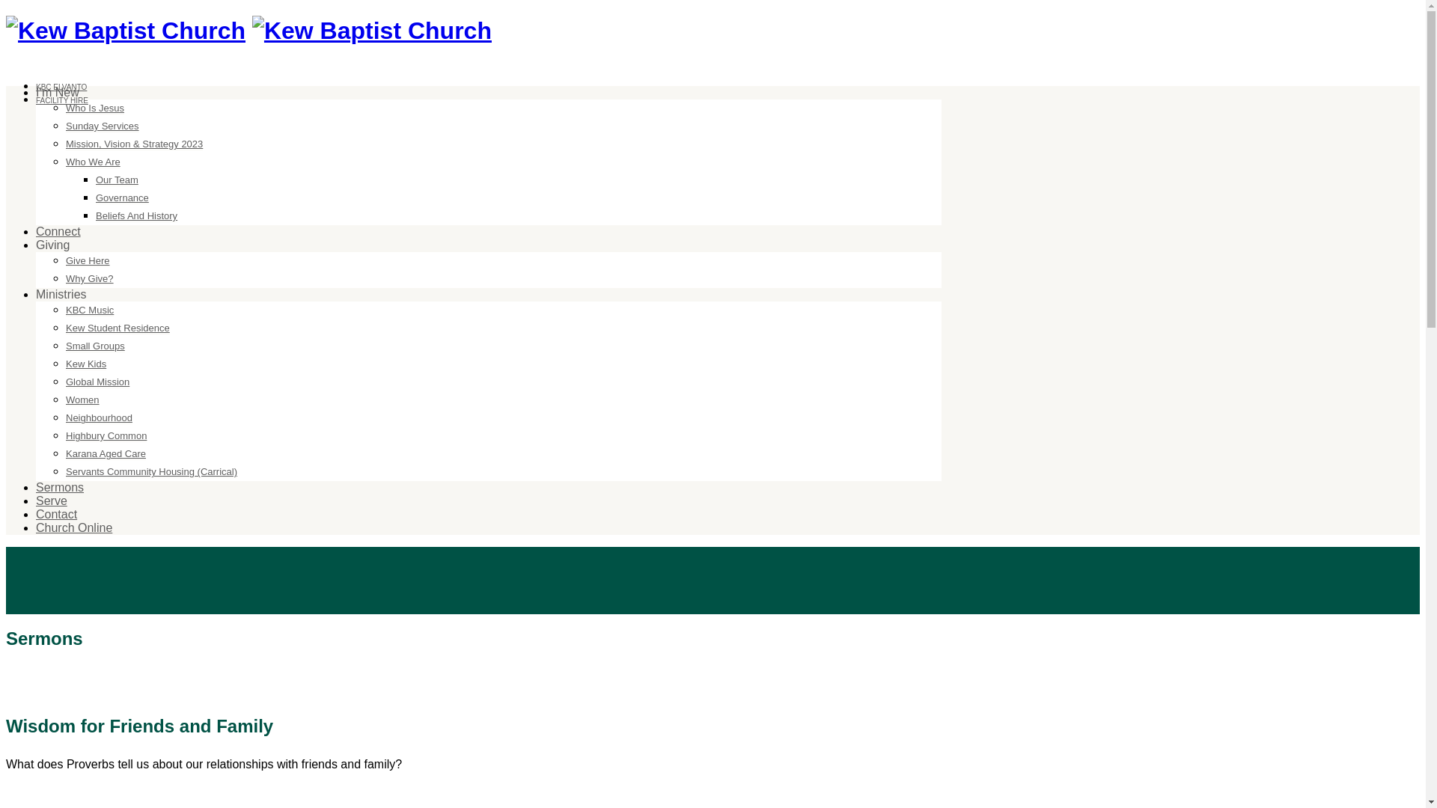  What do you see at coordinates (106, 436) in the screenshot?
I see `Highbury Common` at bounding box center [106, 436].